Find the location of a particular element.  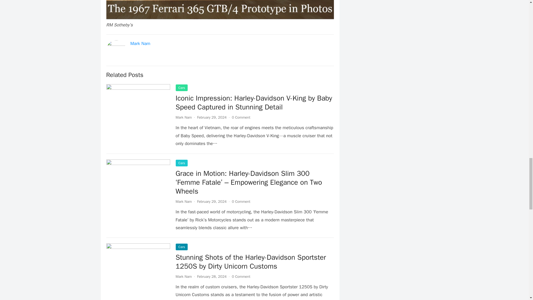

Cars is located at coordinates (181, 247).